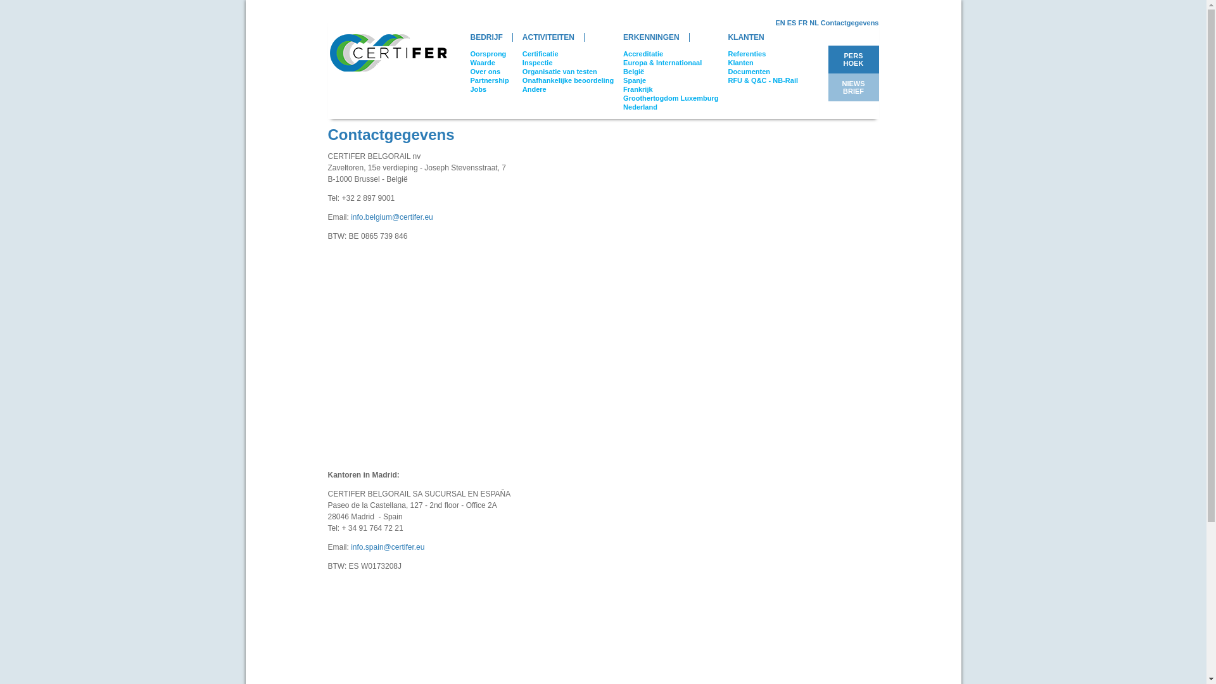  Describe the element at coordinates (854, 60) in the screenshot. I see `PERS
HOEK` at that location.